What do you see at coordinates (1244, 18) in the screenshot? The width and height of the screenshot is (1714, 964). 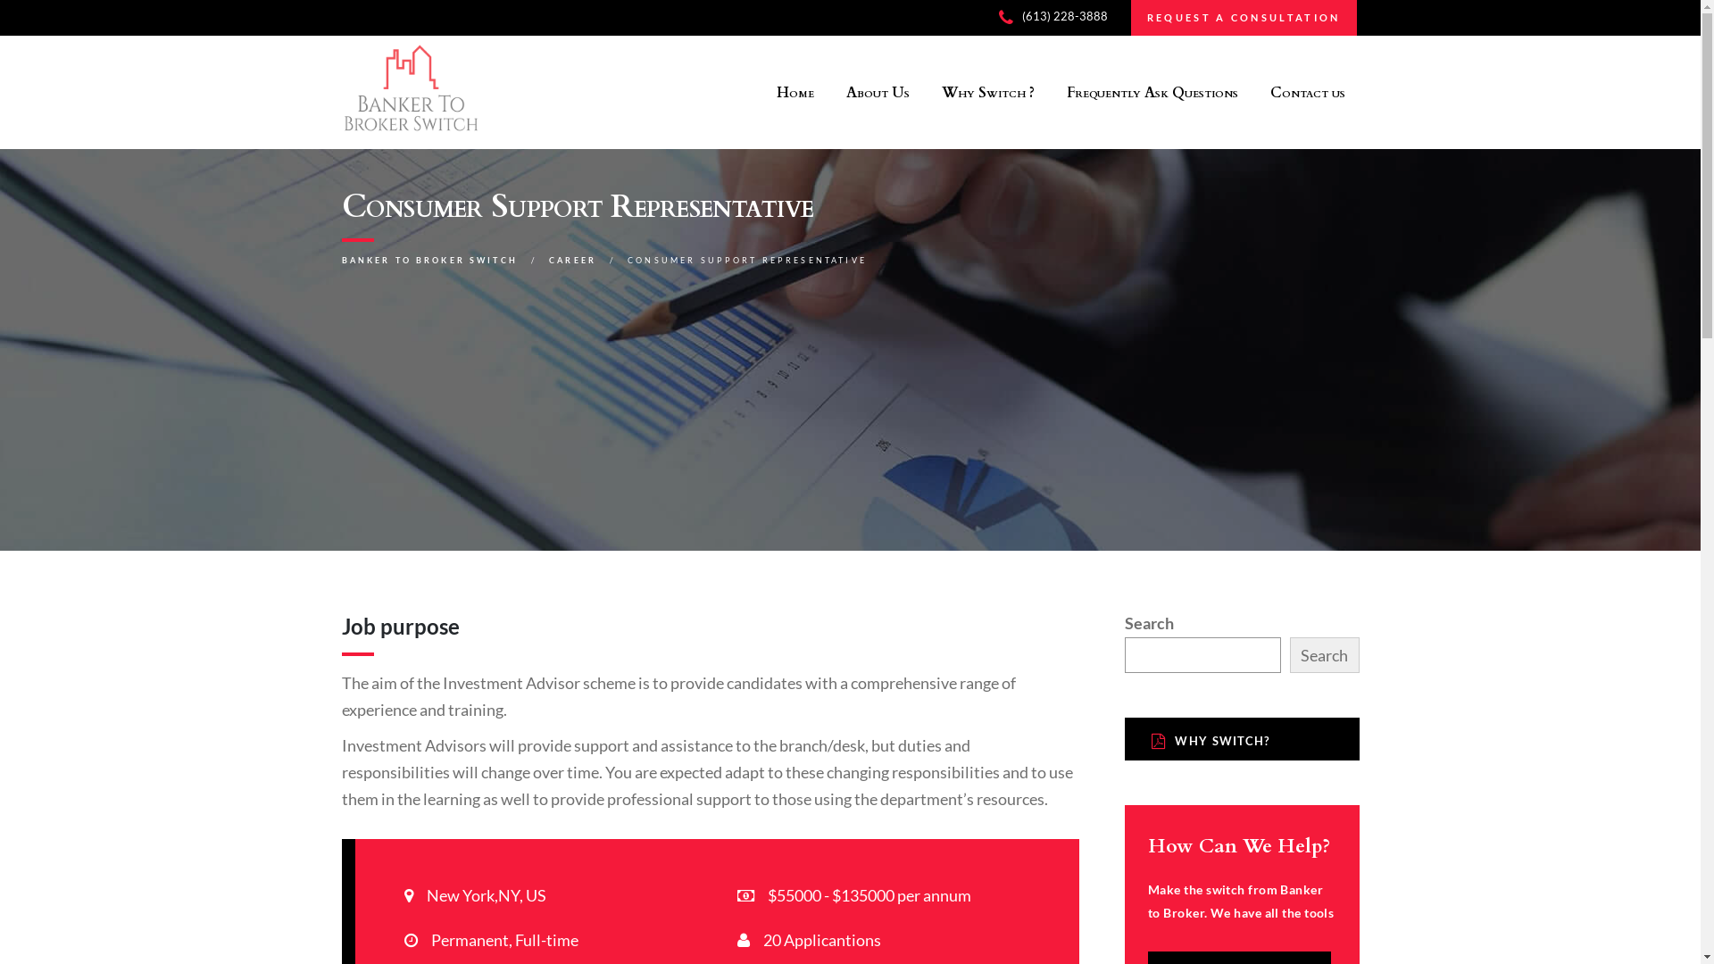 I see `REQUEST A CONSULTATION` at bounding box center [1244, 18].